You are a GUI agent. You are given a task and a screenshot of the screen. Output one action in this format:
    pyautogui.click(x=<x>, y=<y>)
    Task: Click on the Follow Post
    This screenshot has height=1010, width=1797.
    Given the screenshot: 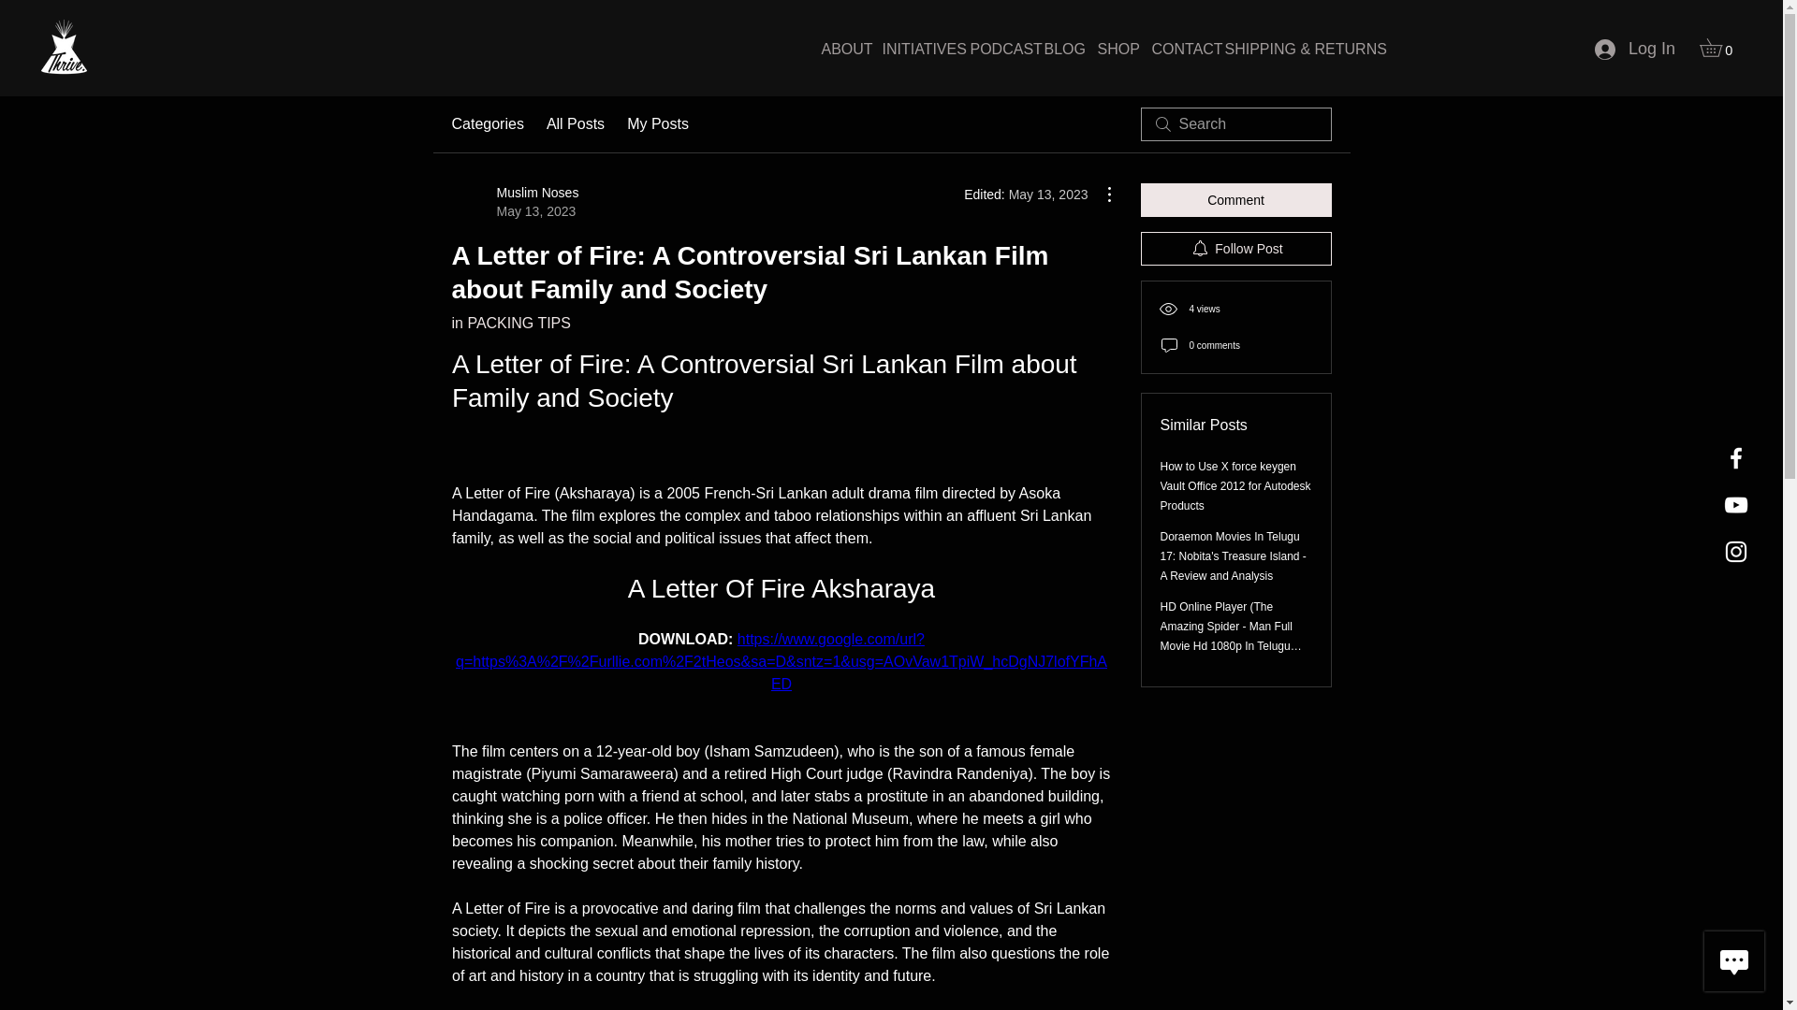 What is the action you would take?
    pyautogui.click(x=1235, y=249)
    